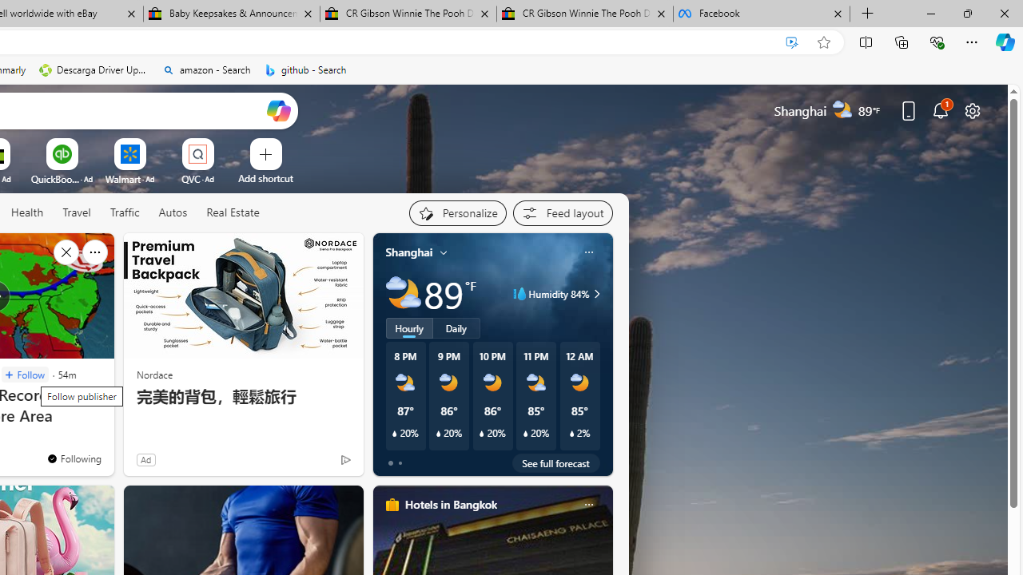 Image resolution: width=1023 pixels, height=575 pixels. What do you see at coordinates (409, 252) in the screenshot?
I see `Shanghai` at bounding box center [409, 252].